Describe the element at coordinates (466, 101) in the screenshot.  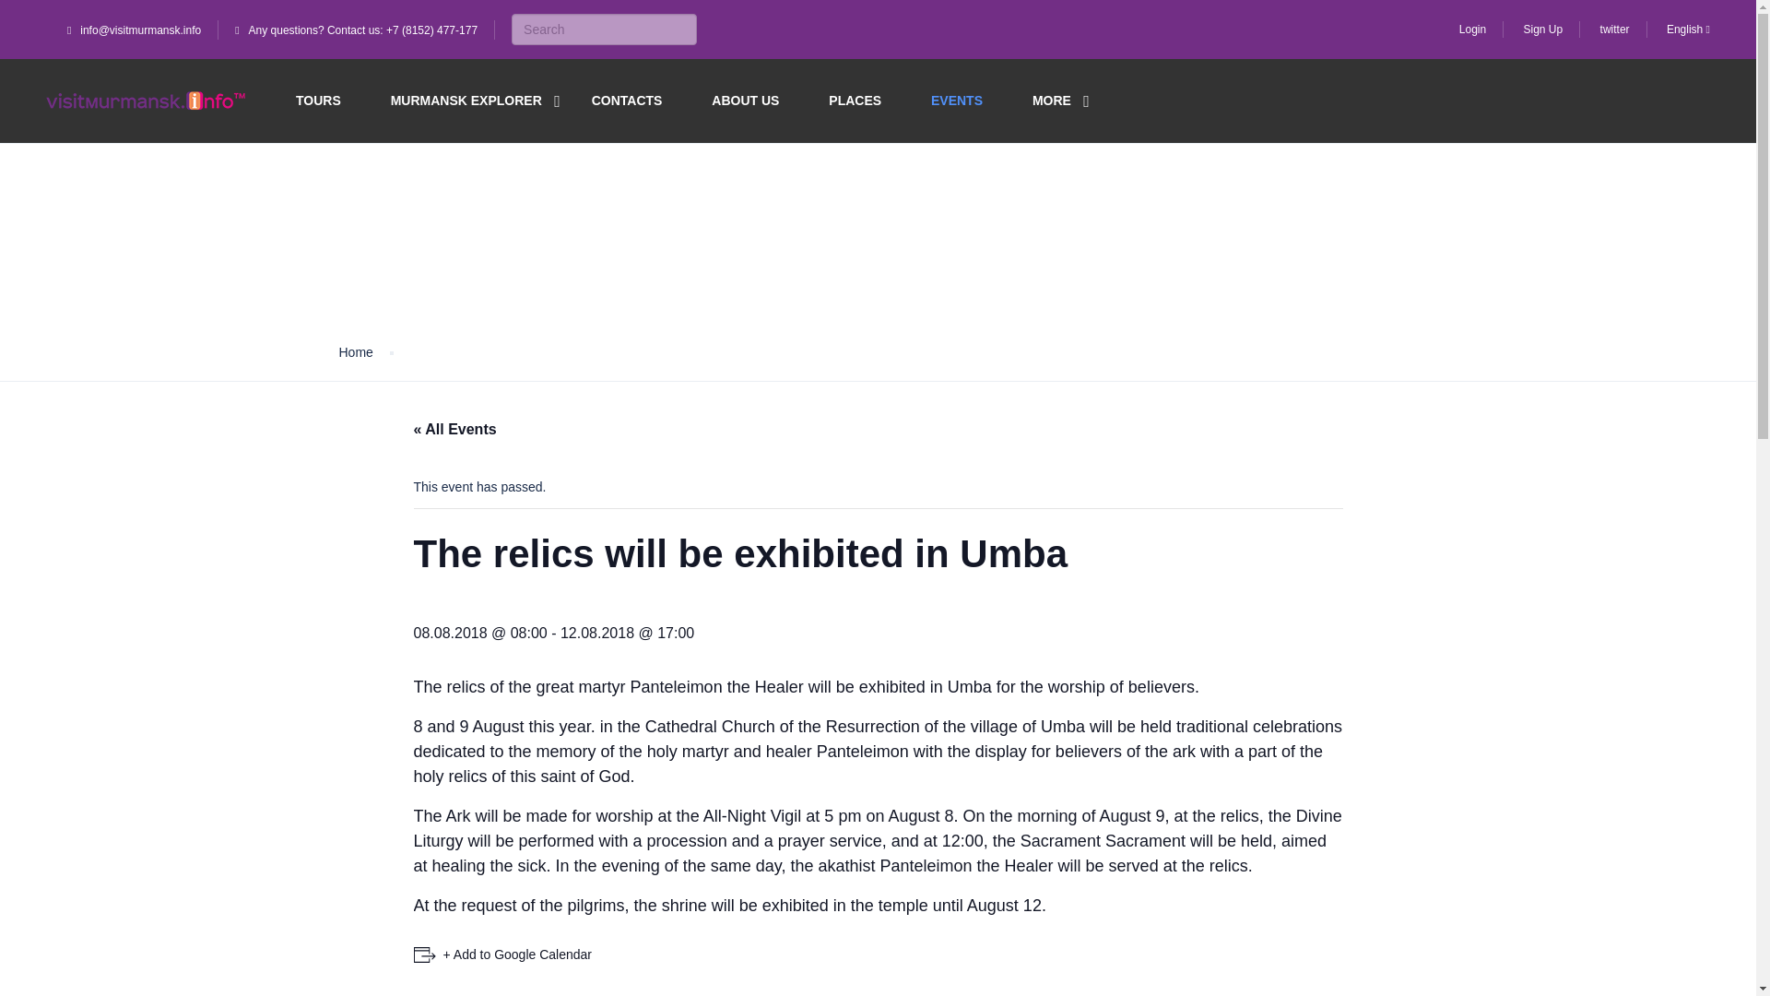
I see `MURMANSK EXPLORER` at that location.